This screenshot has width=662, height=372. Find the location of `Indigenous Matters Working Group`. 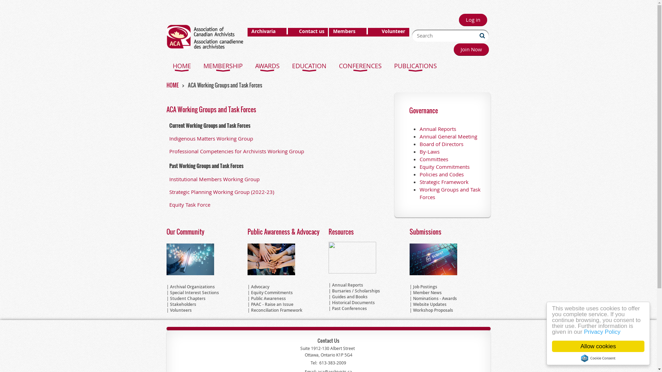

Indigenous Matters Working Group is located at coordinates (211, 138).